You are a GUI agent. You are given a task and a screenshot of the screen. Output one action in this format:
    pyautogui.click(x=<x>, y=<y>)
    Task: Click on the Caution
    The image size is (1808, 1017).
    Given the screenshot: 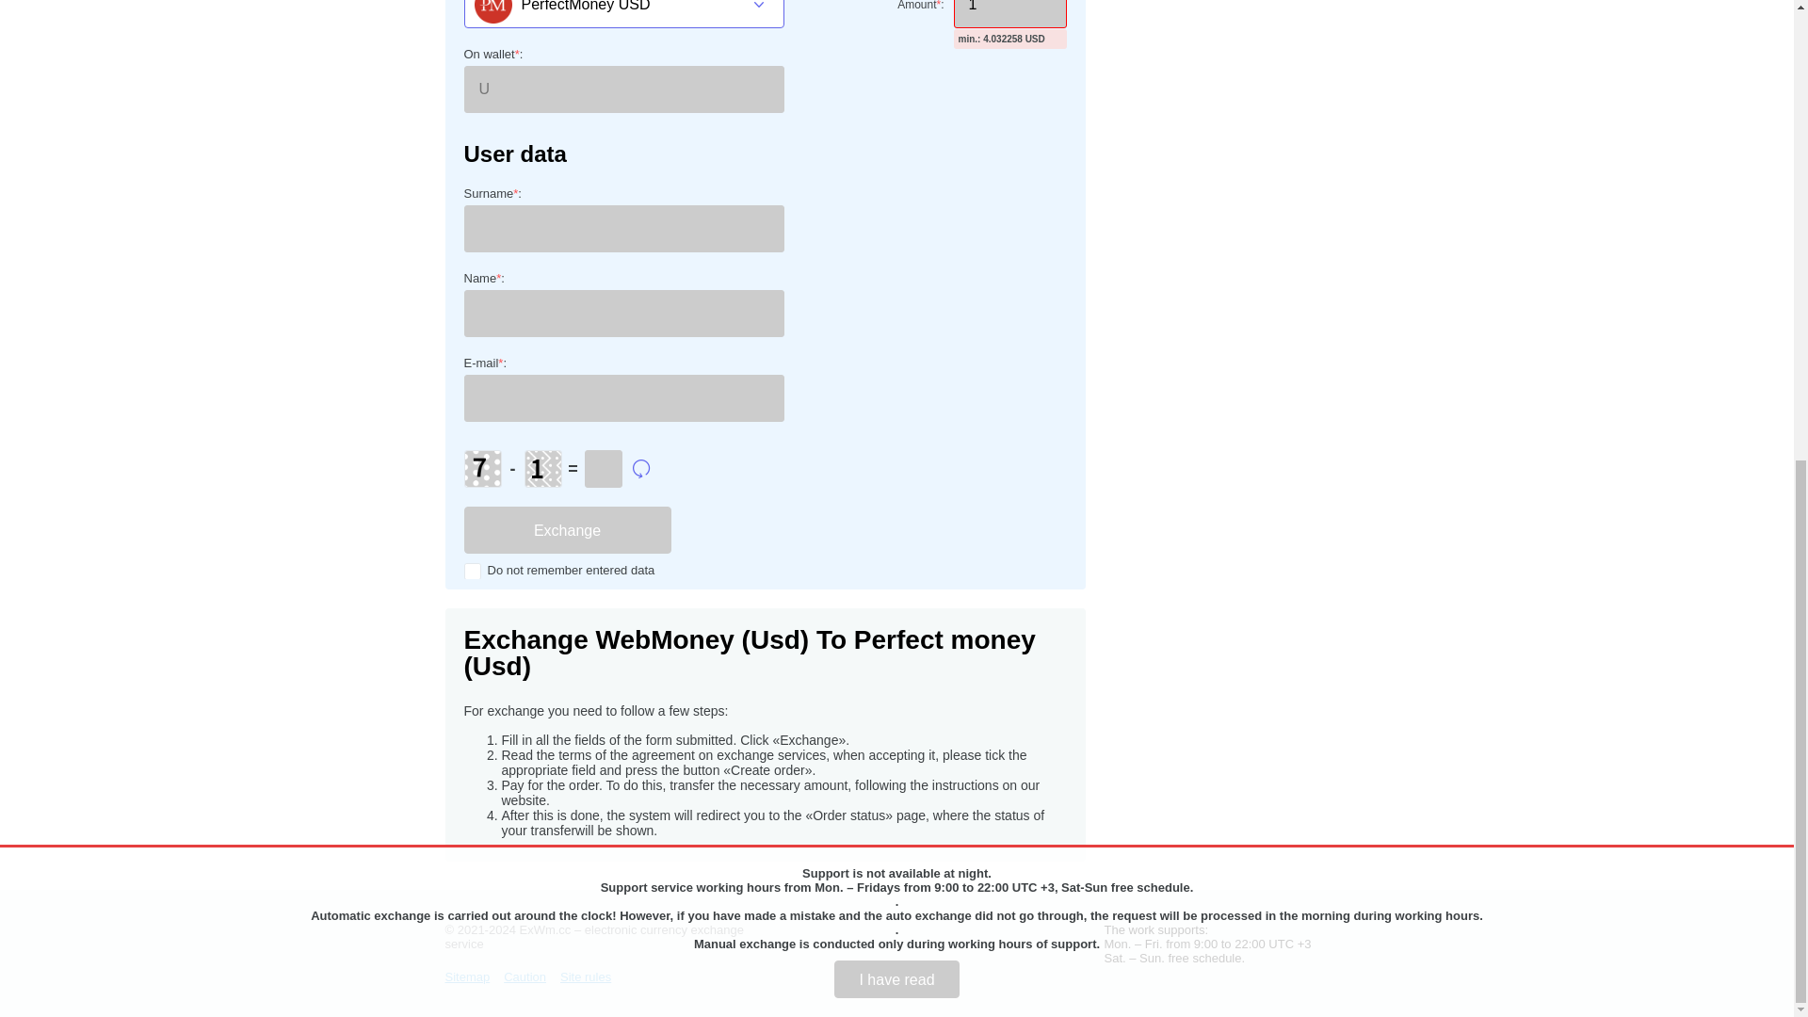 What is the action you would take?
    pyautogui.click(x=525, y=977)
    